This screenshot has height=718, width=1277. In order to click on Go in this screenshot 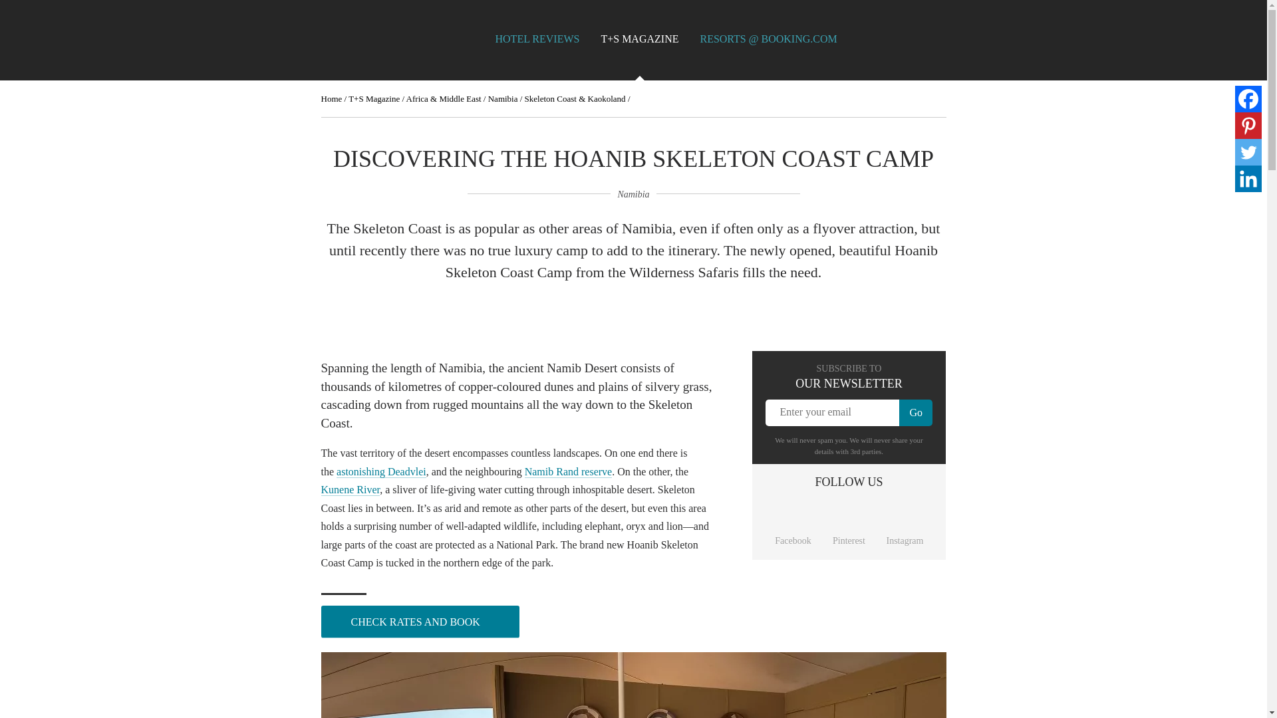, I will do `click(915, 412)`.